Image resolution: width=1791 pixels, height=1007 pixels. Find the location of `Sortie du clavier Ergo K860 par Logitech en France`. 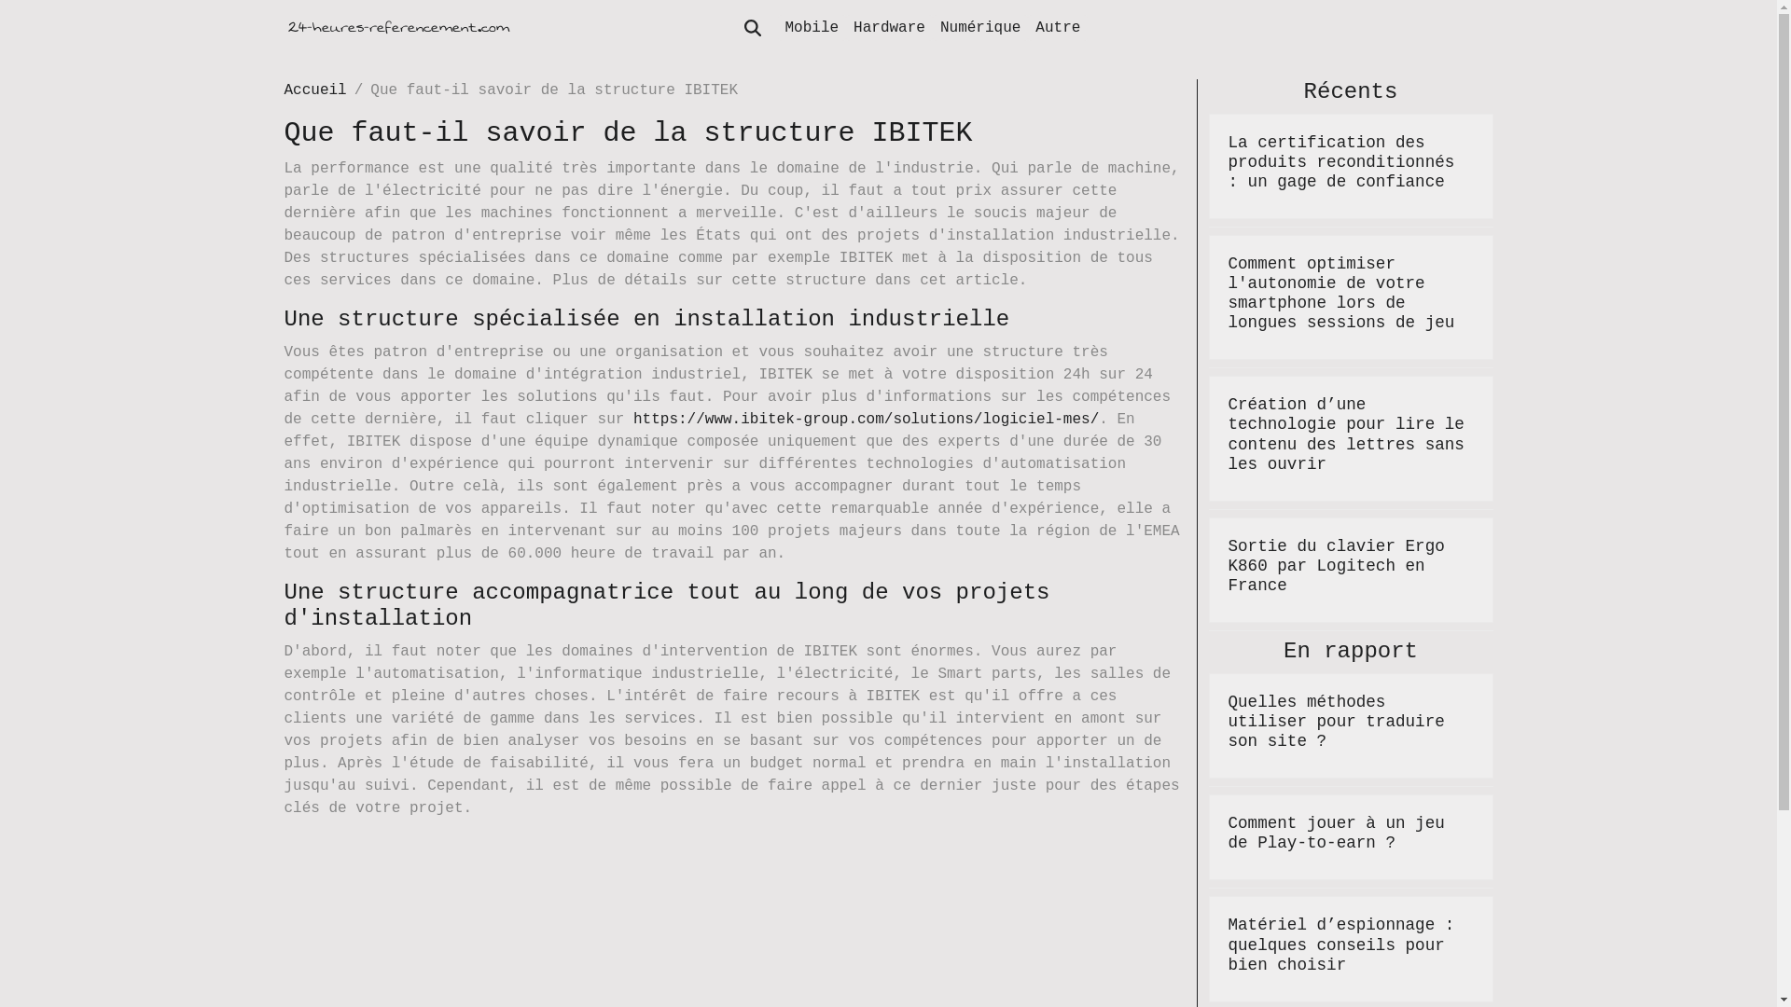

Sortie du clavier Ergo K860 par Logitech en France is located at coordinates (1336, 566).